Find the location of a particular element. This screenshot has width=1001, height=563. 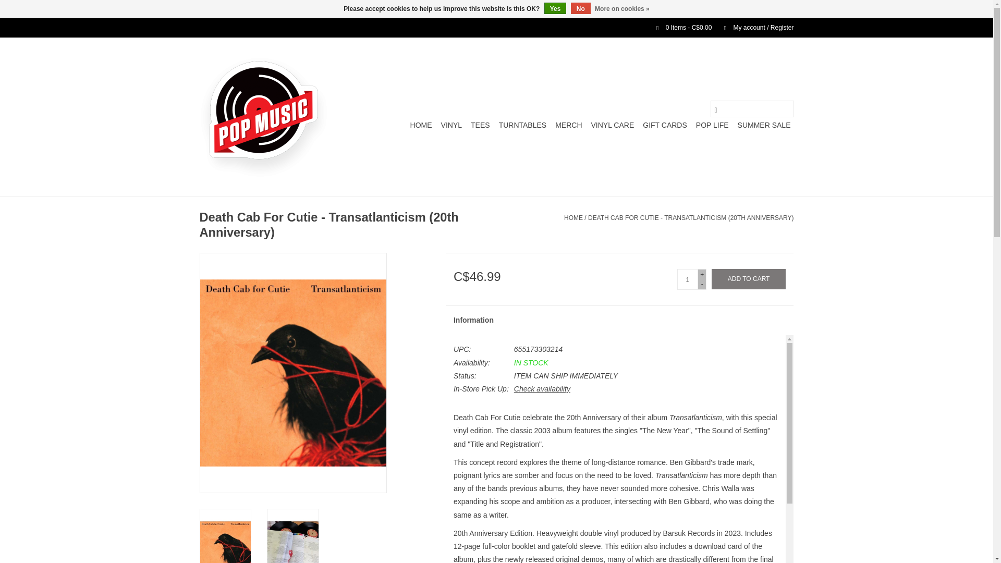

Vinyl is located at coordinates (451, 125).